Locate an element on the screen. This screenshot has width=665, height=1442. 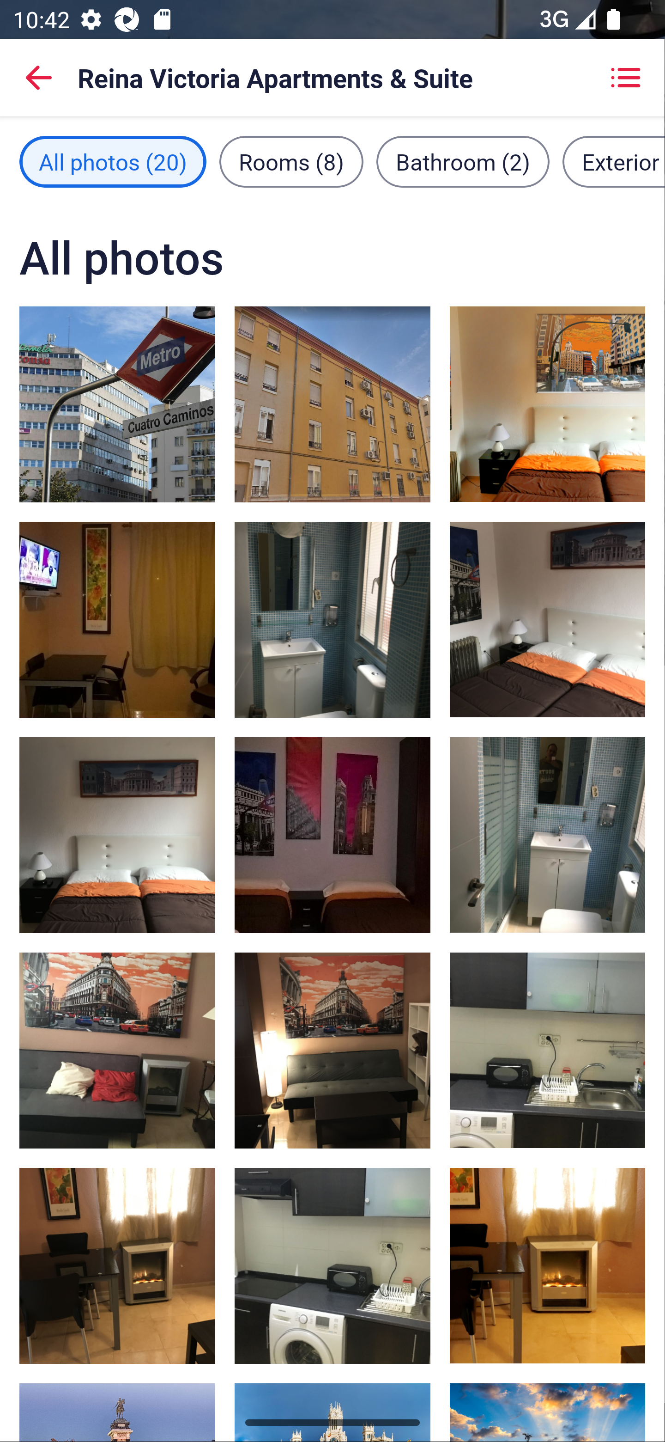
Exterior filter, 1 image is located at coordinates (613, 161).